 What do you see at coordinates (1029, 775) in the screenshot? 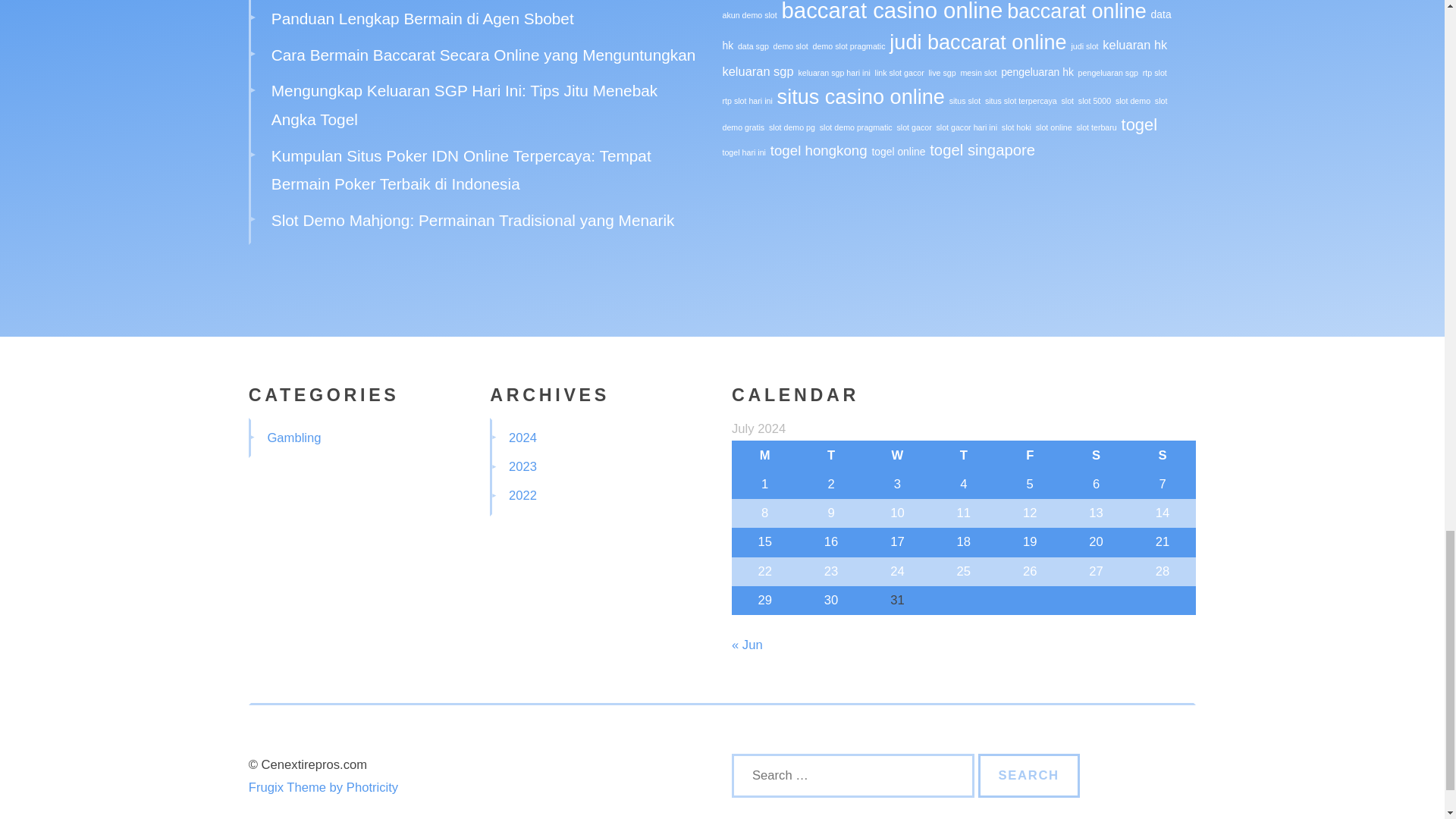
I see `Search` at bounding box center [1029, 775].